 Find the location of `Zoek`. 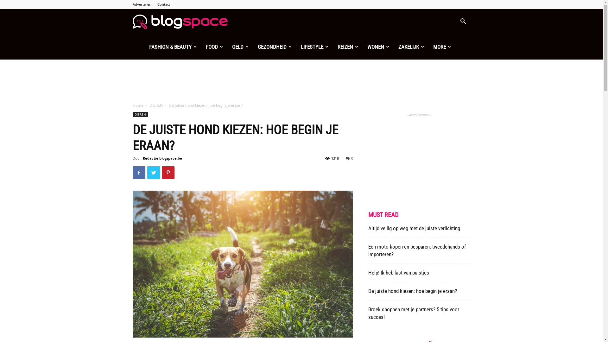

Zoek is located at coordinates (454, 52).